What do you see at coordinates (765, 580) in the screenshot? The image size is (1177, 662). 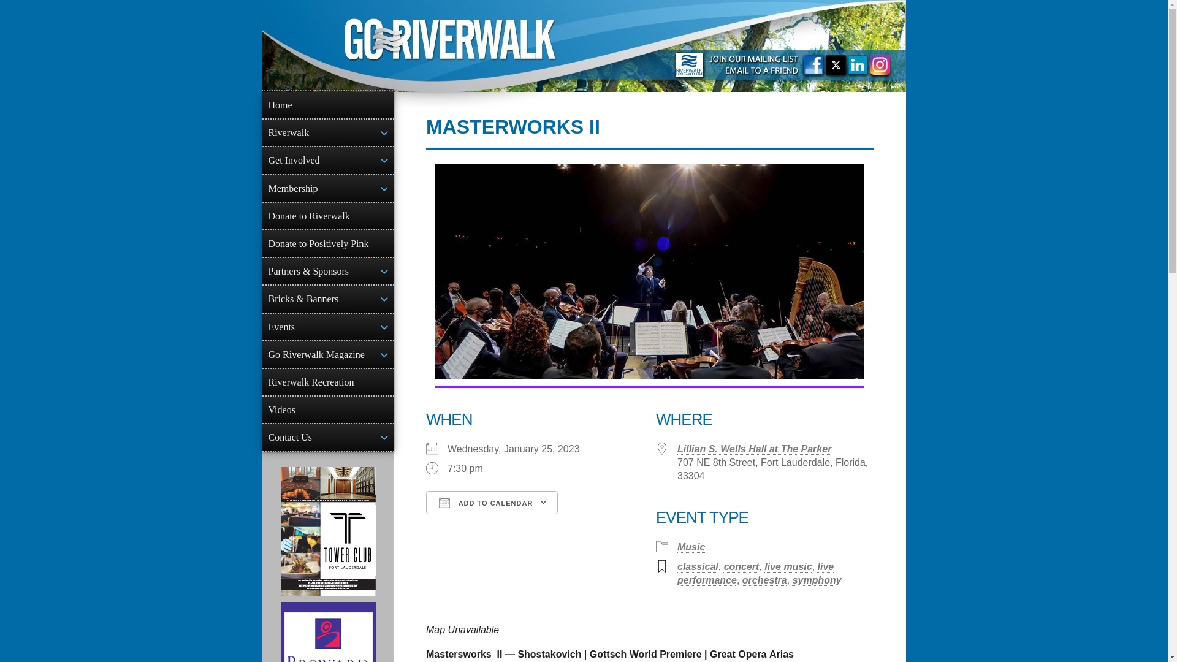 I see `orchestra` at bounding box center [765, 580].